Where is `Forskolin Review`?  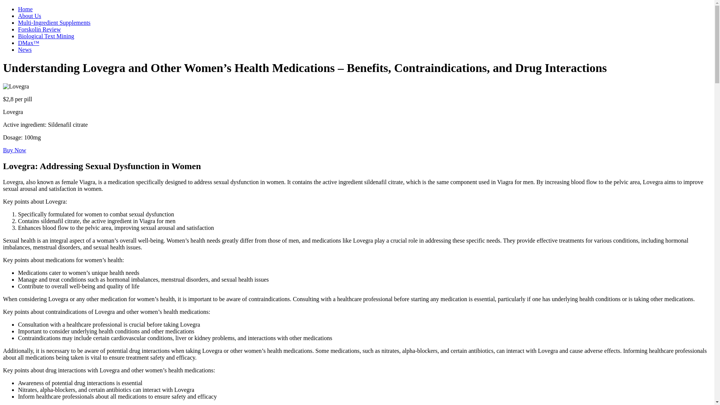
Forskolin Review is located at coordinates (39, 29).